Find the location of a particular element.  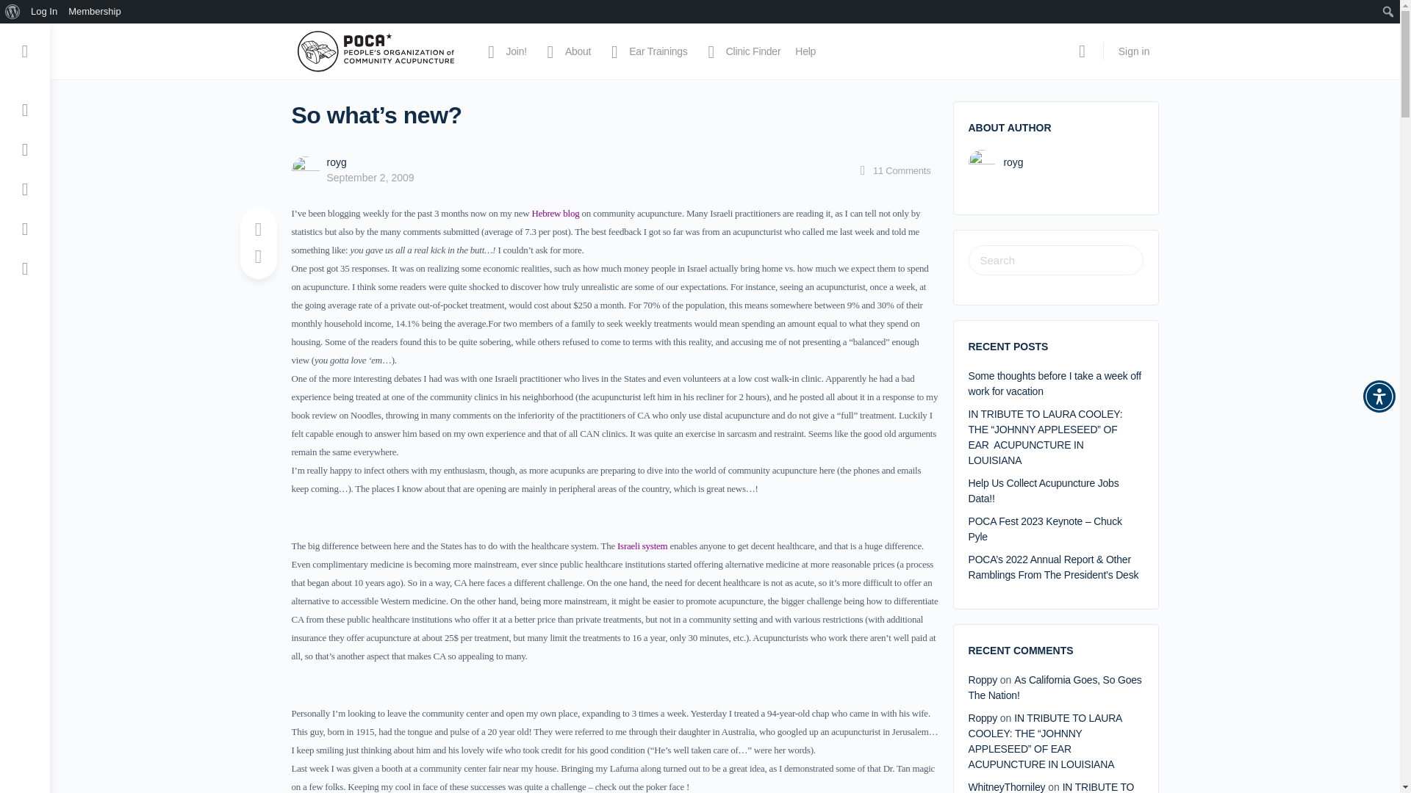

Search is located at coordinates (15, 12).